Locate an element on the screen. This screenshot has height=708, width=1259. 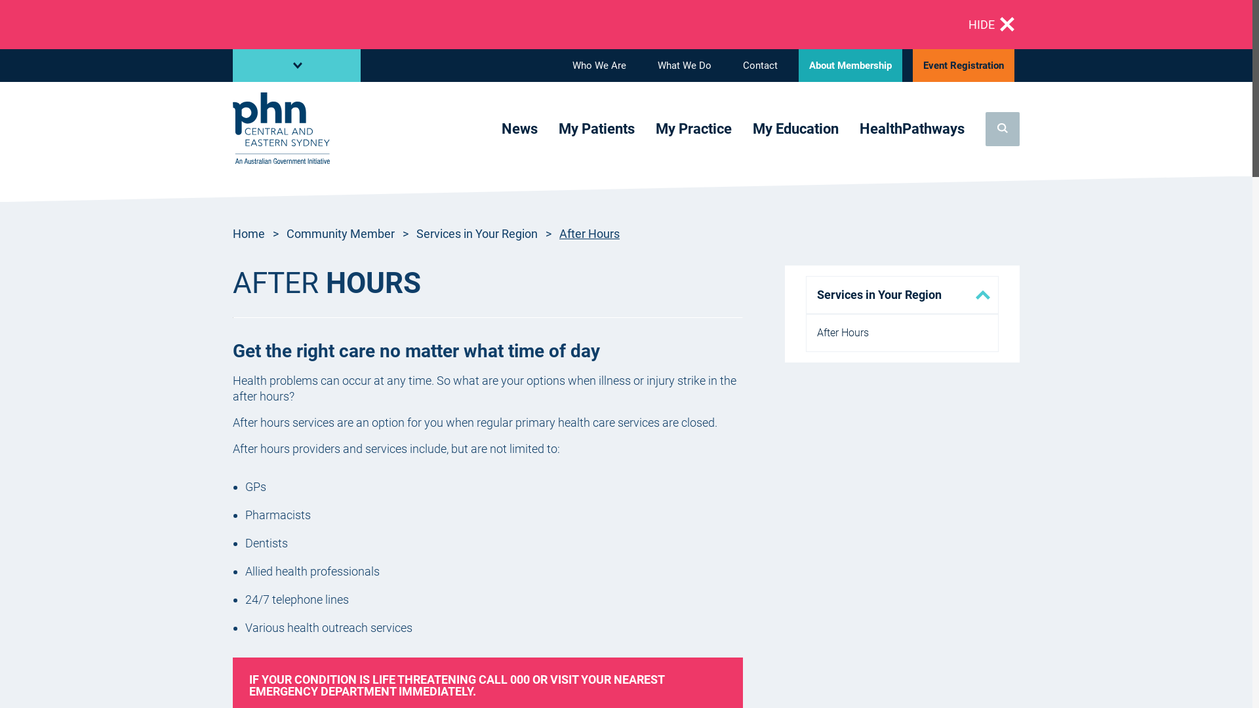
About Membership is located at coordinates (850, 66).